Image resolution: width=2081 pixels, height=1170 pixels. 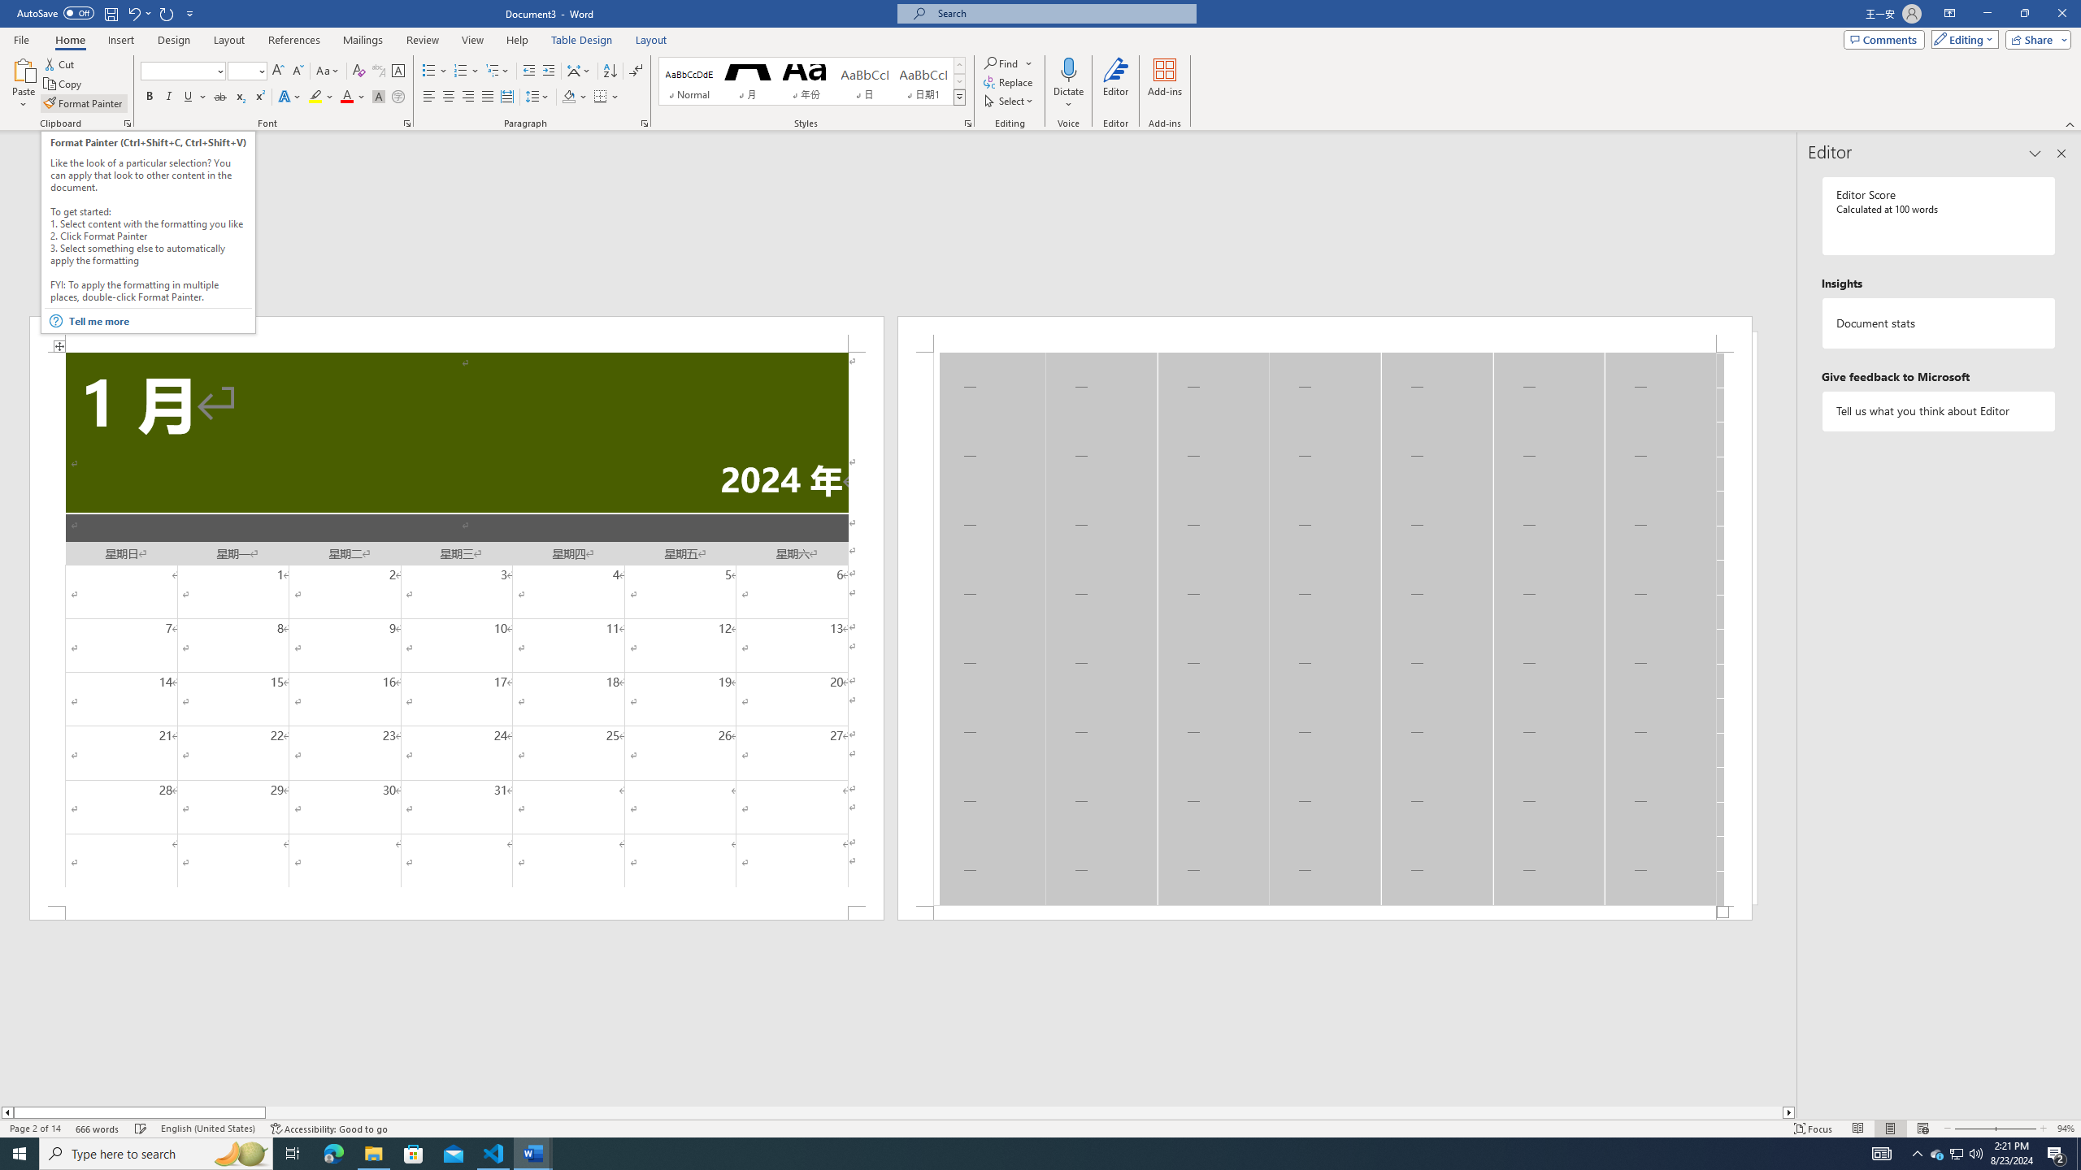 I want to click on Word Count 666 words, so click(x=99, y=1129).